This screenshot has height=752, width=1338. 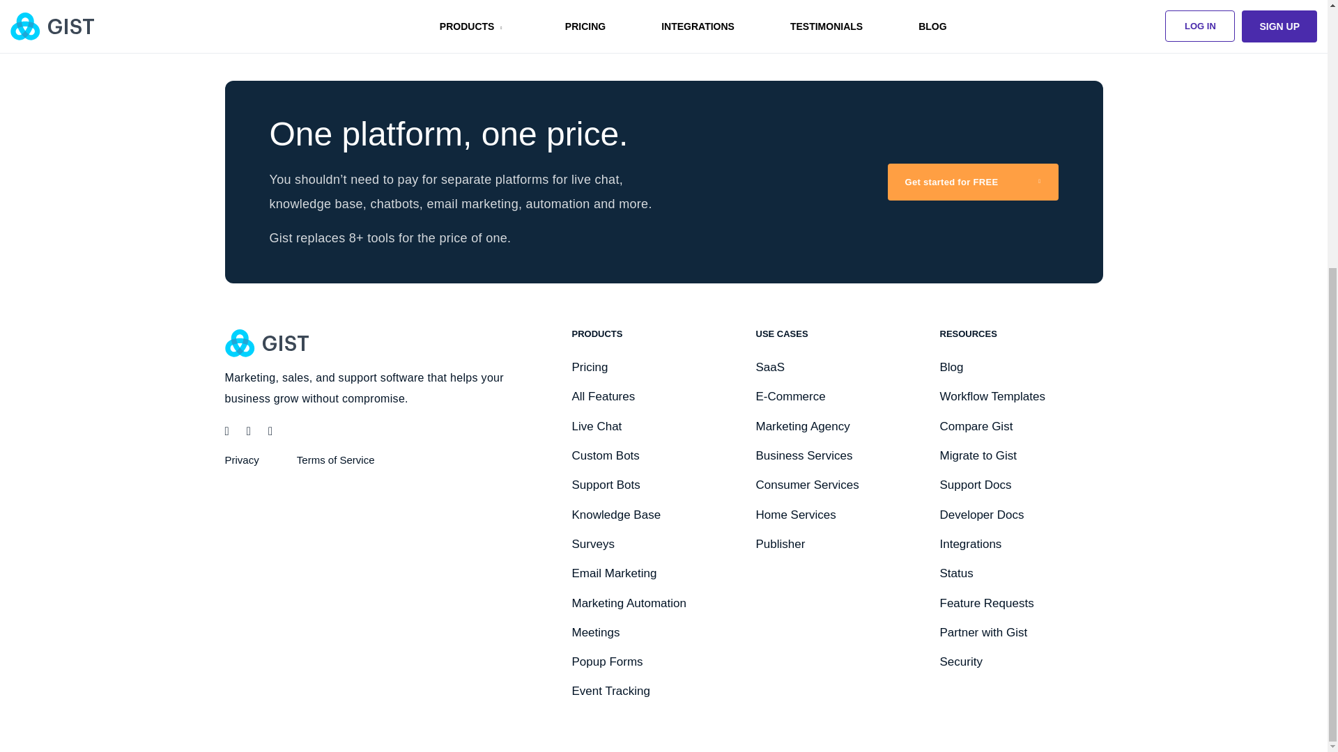 I want to click on Get started for FREE, so click(x=973, y=182).